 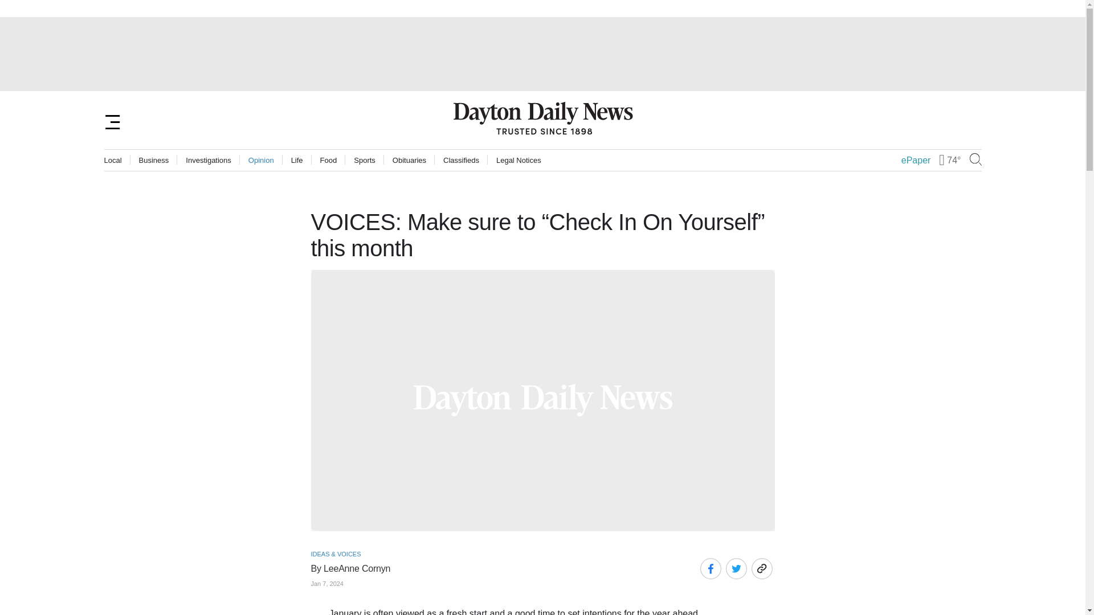 I want to click on Classifieds, so click(x=460, y=161).